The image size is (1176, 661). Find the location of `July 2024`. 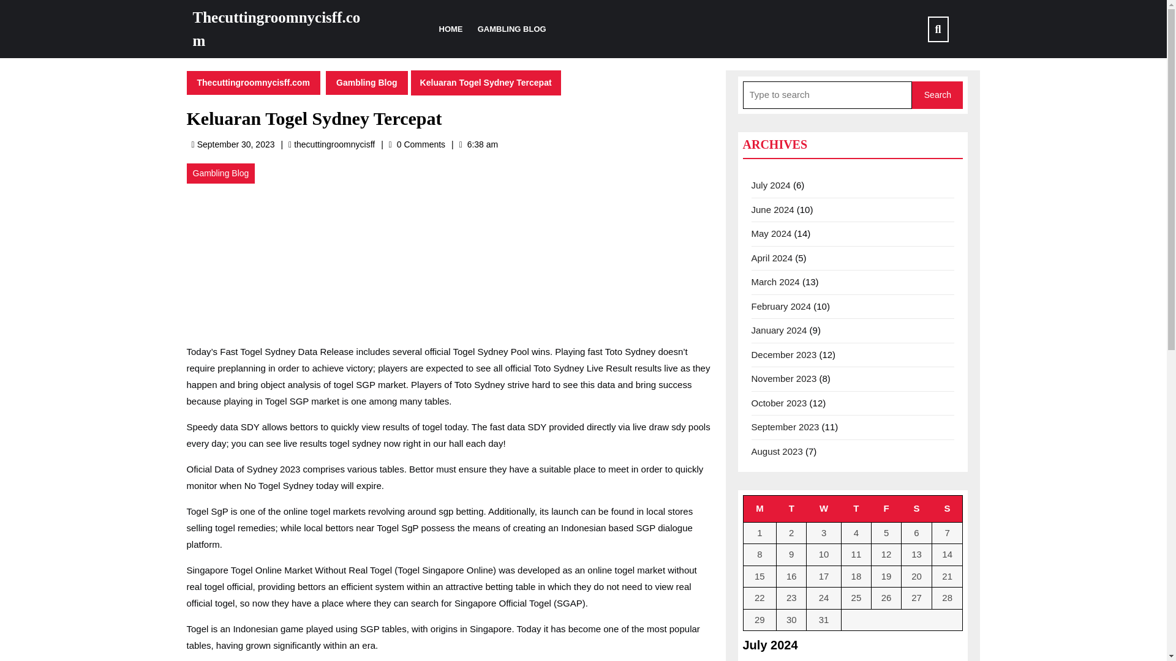

July 2024 is located at coordinates (785, 427).